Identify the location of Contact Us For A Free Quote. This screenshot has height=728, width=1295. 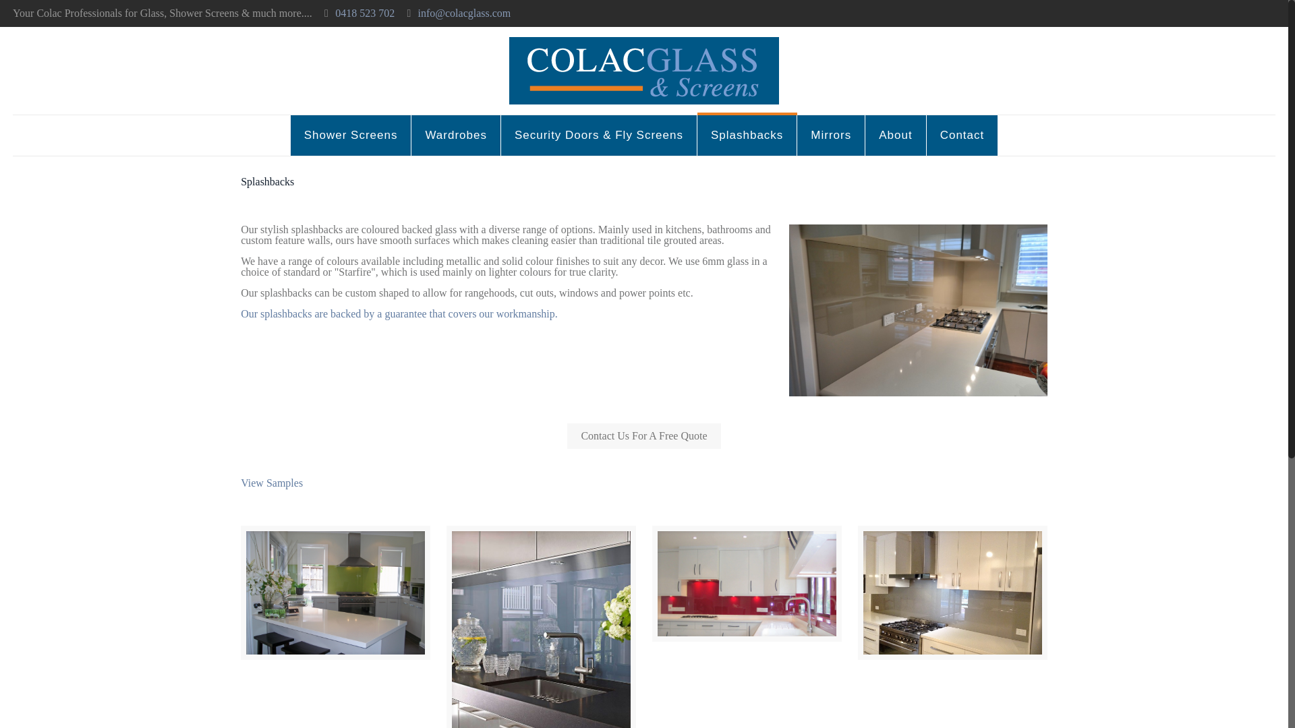
(643, 435).